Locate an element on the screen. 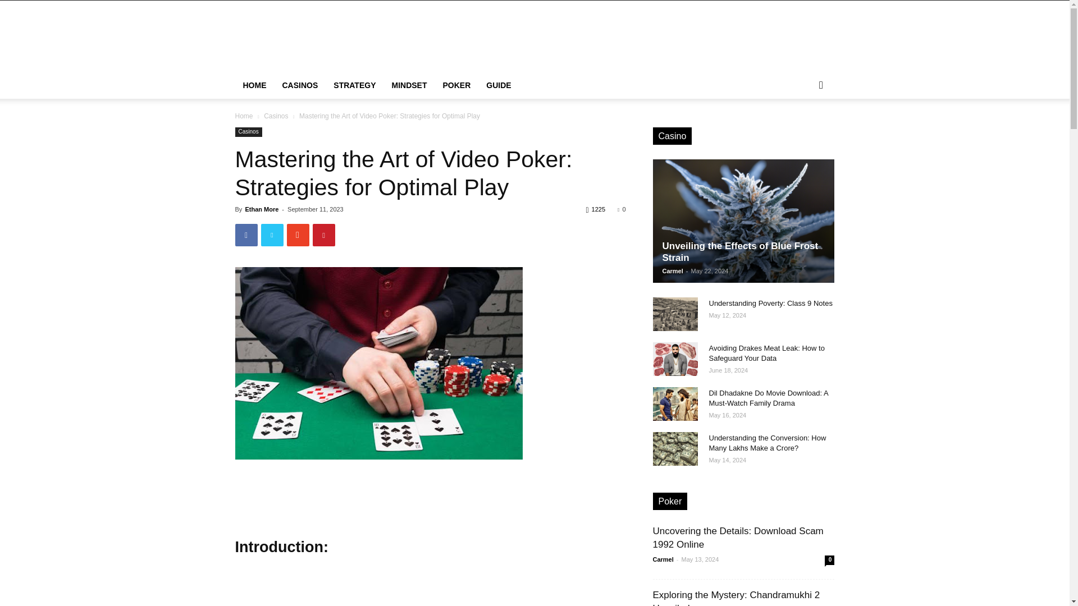 The height and width of the screenshot is (606, 1078). 0 is located at coordinates (621, 209).